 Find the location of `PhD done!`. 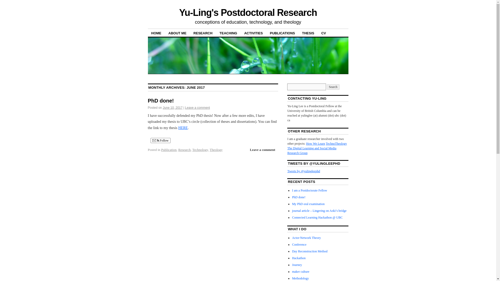

PhD done! is located at coordinates (299, 197).